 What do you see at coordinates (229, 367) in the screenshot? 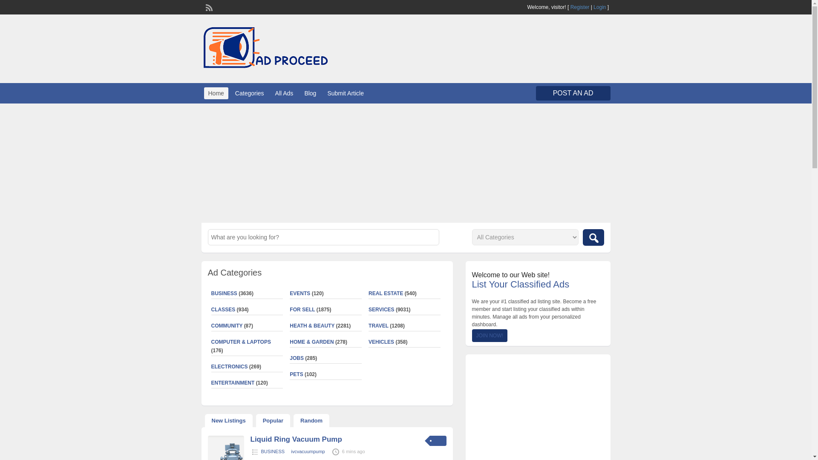
I see `ELECTRONICS` at bounding box center [229, 367].